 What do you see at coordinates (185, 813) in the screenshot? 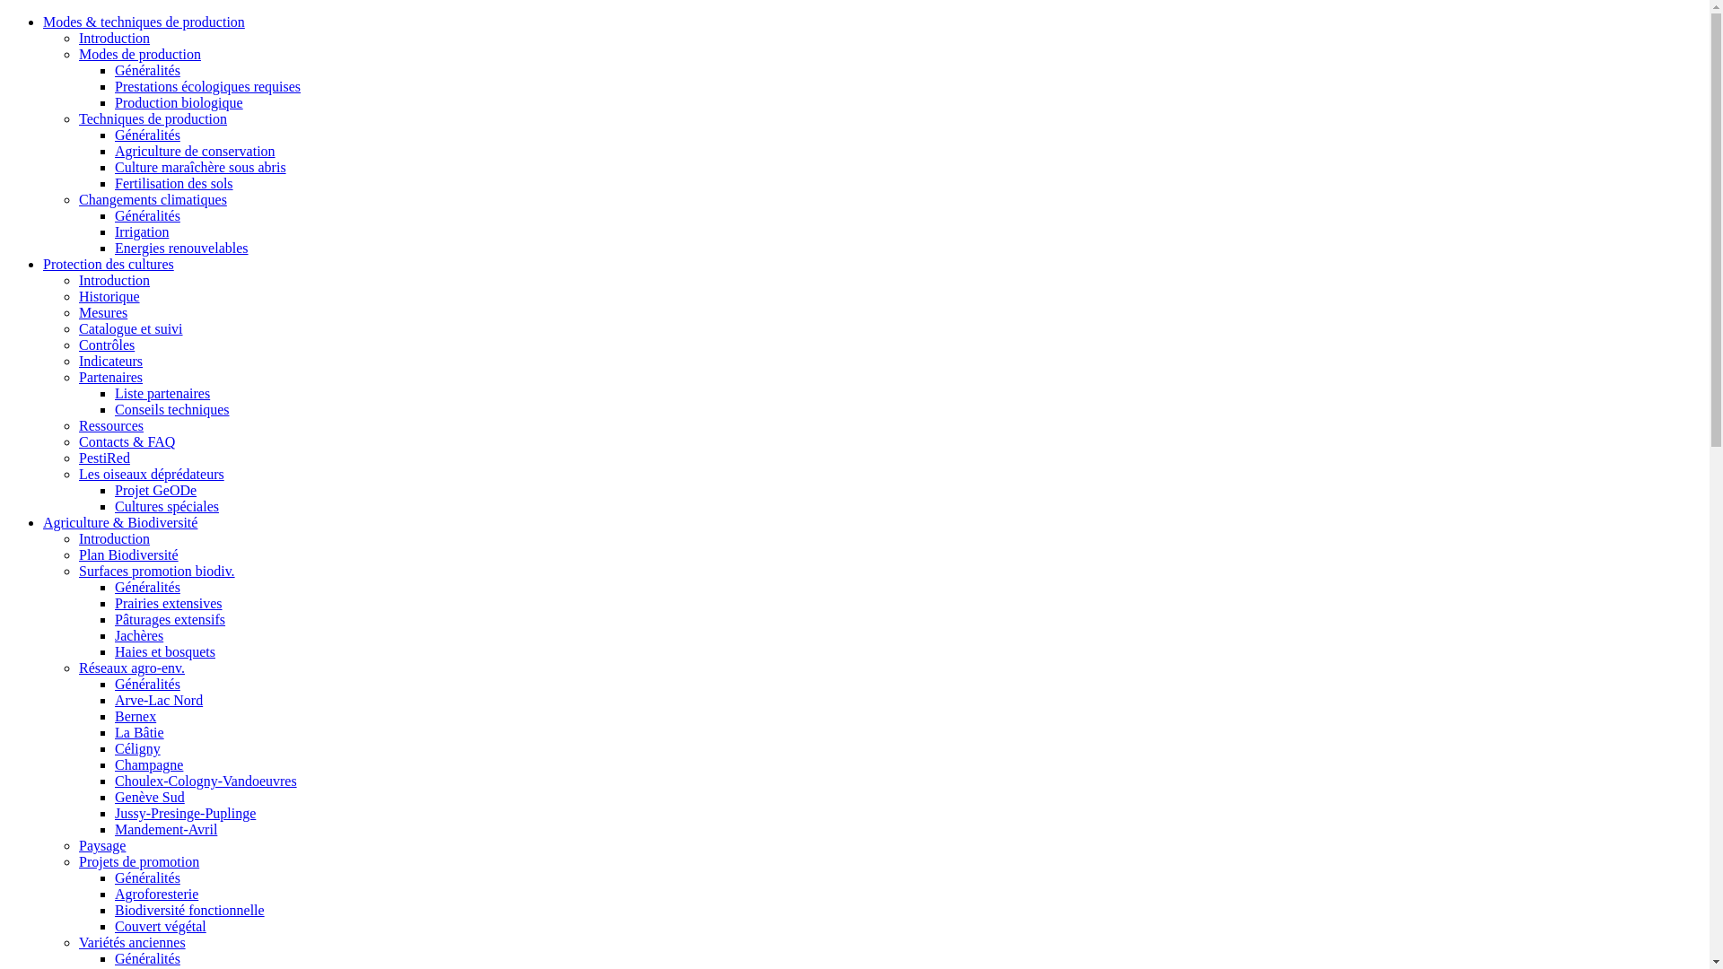
I see `Jussy-Presinge-Puplinge` at bounding box center [185, 813].